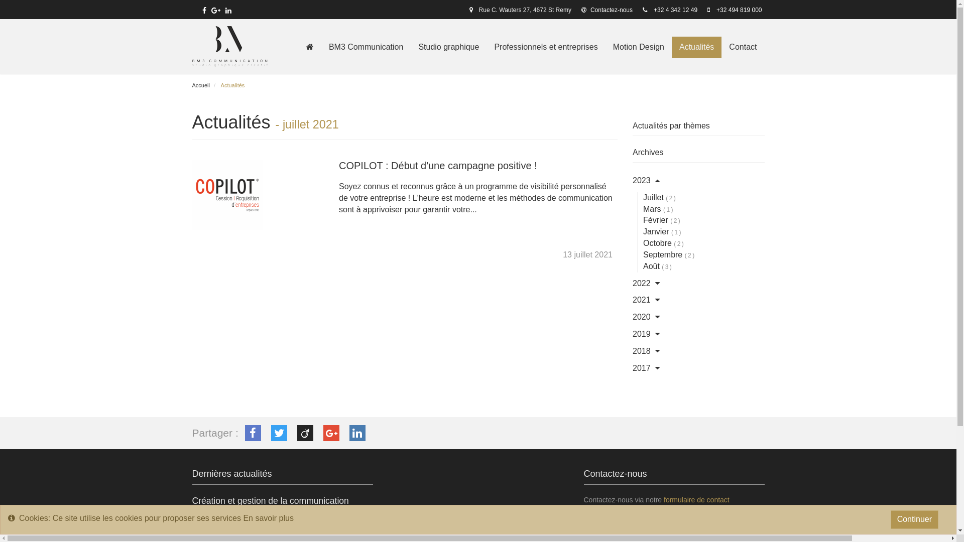 The height and width of the screenshot is (542, 964). What do you see at coordinates (642, 351) in the screenshot?
I see `2018` at bounding box center [642, 351].